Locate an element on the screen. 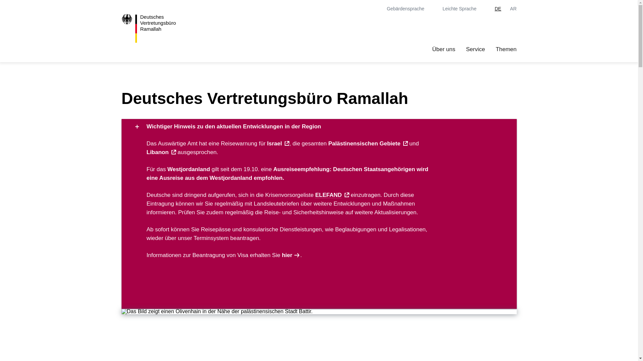 This screenshot has height=361, width=643. Leichte Sprache is located at coordinates (464, 9).